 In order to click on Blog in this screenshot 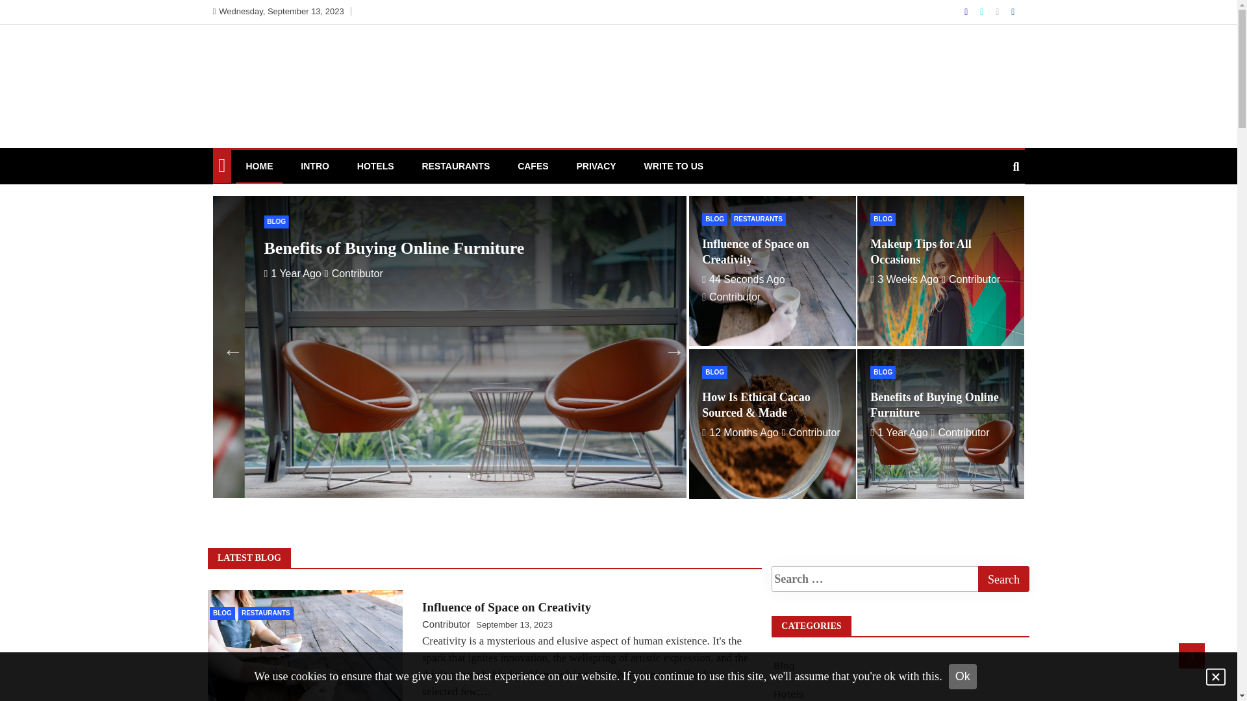, I will do `click(785, 666)`.